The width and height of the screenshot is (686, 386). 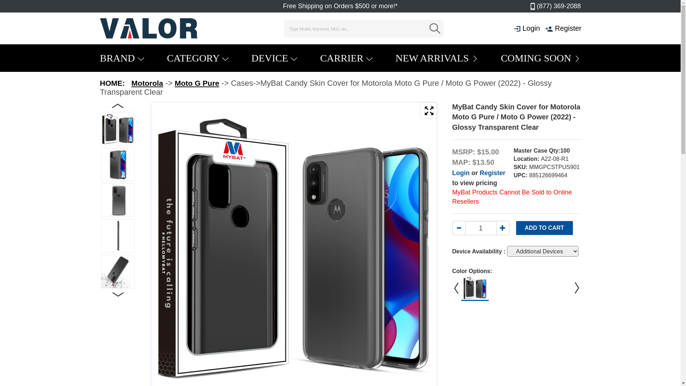 I want to click on Login, so click(x=531, y=28).